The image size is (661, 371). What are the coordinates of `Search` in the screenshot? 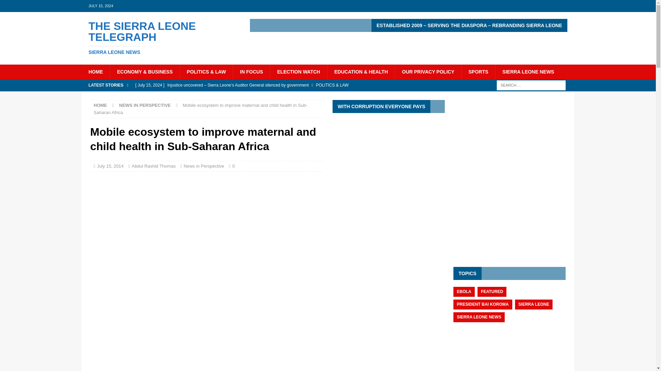 It's located at (251, 71).